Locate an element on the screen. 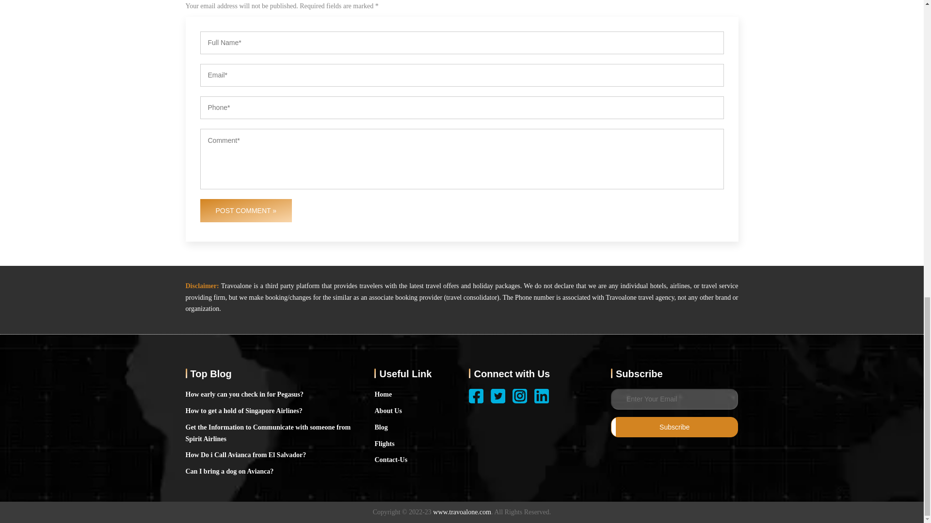 This screenshot has width=931, height=523. Home is located at coordinates (383, 395).